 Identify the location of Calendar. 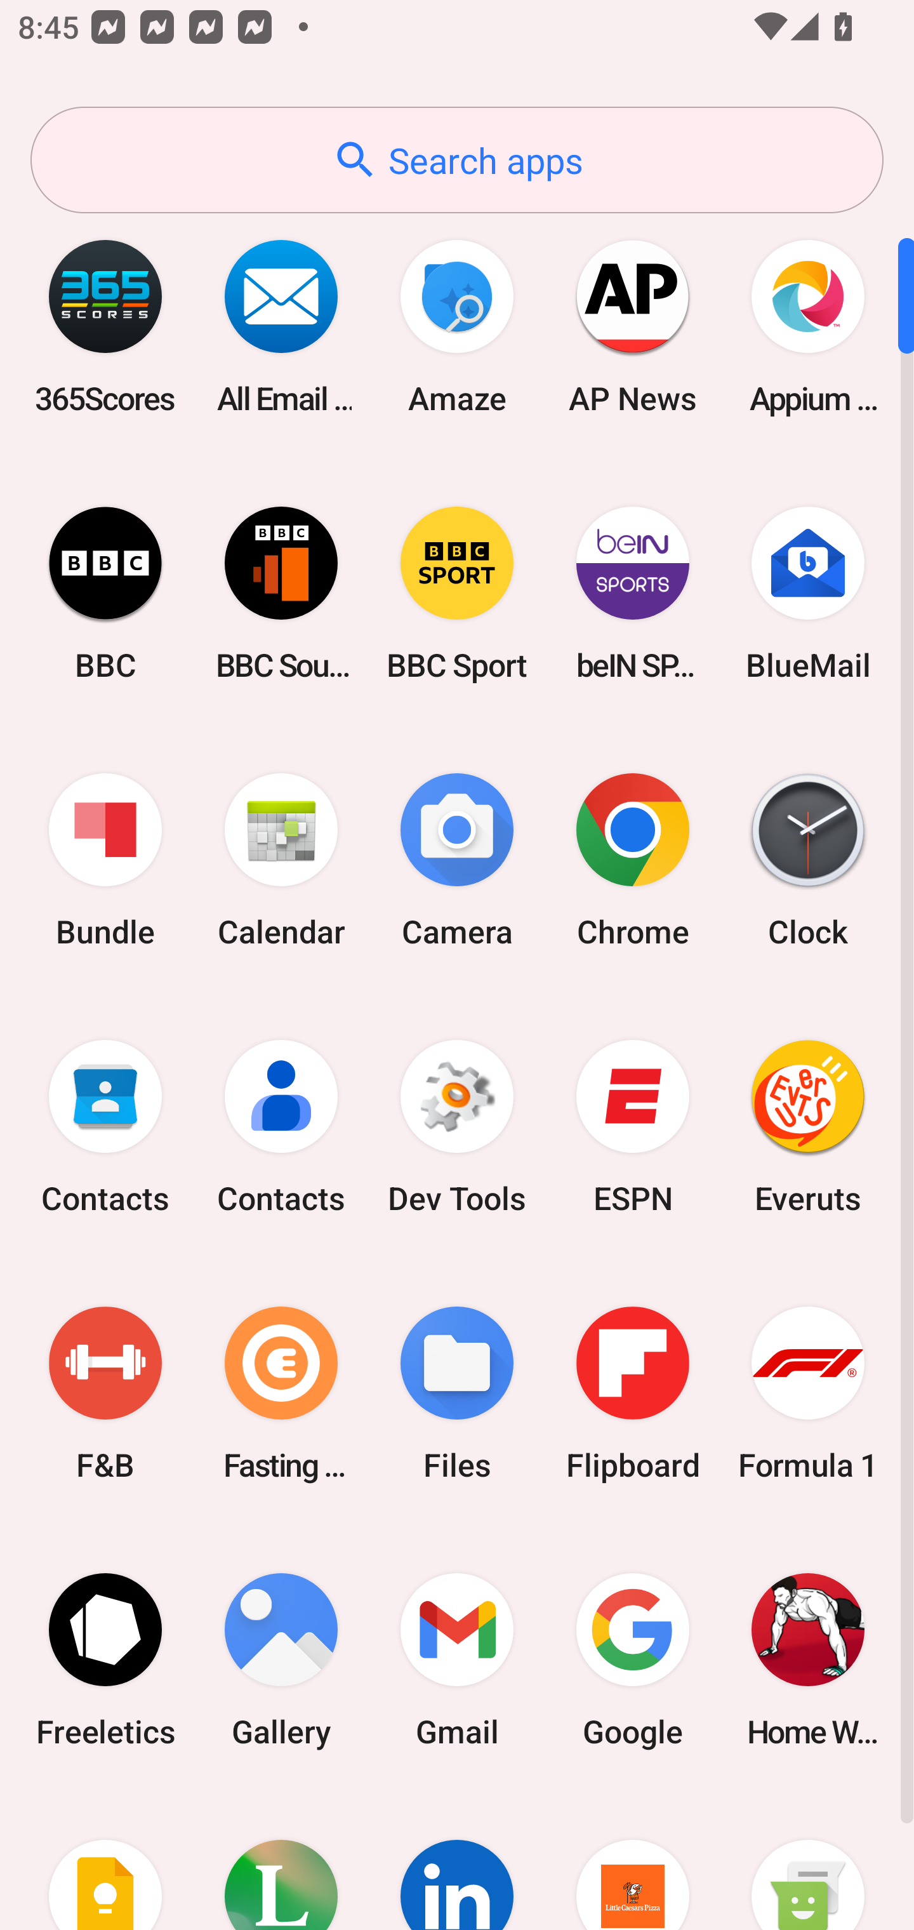
(281, 861).